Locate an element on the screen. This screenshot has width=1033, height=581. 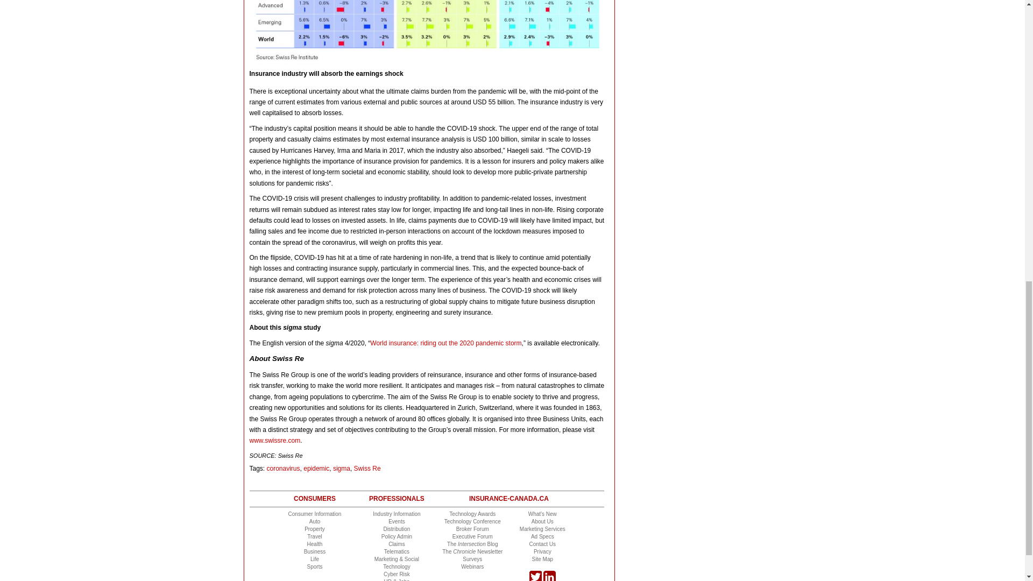
Health Insurance News, Information and Providers is located at coordinates (314, 544).